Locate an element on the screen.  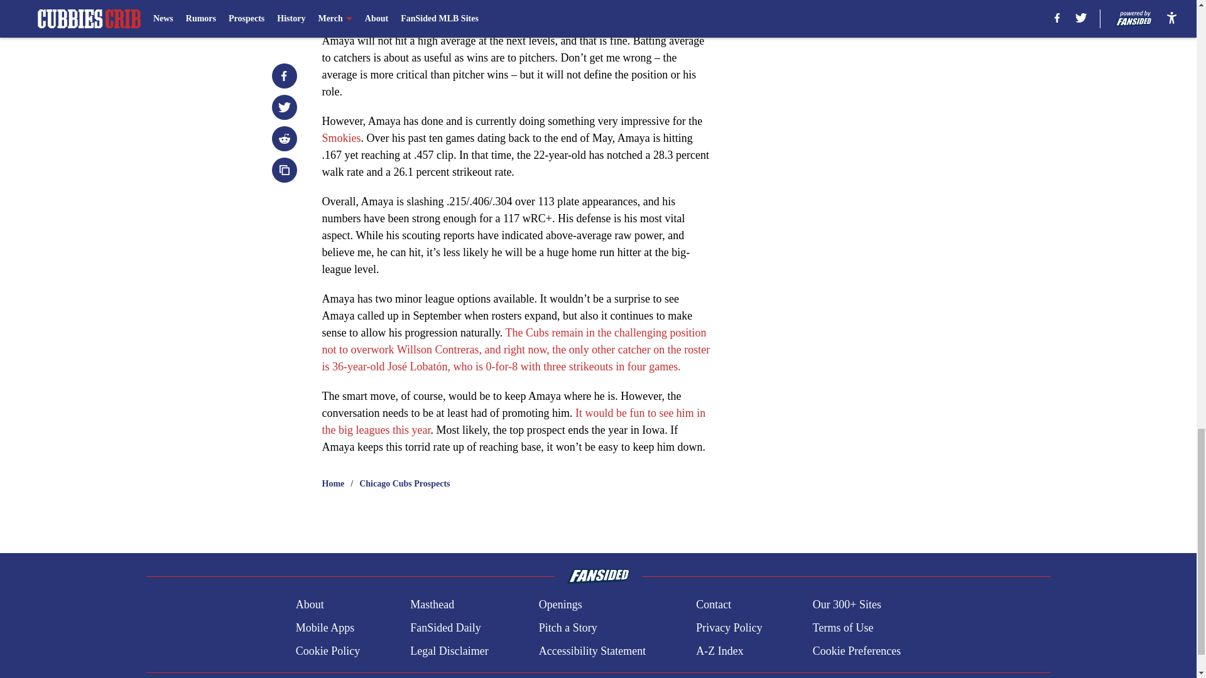
Smokies is located at coordinates (341, 138).